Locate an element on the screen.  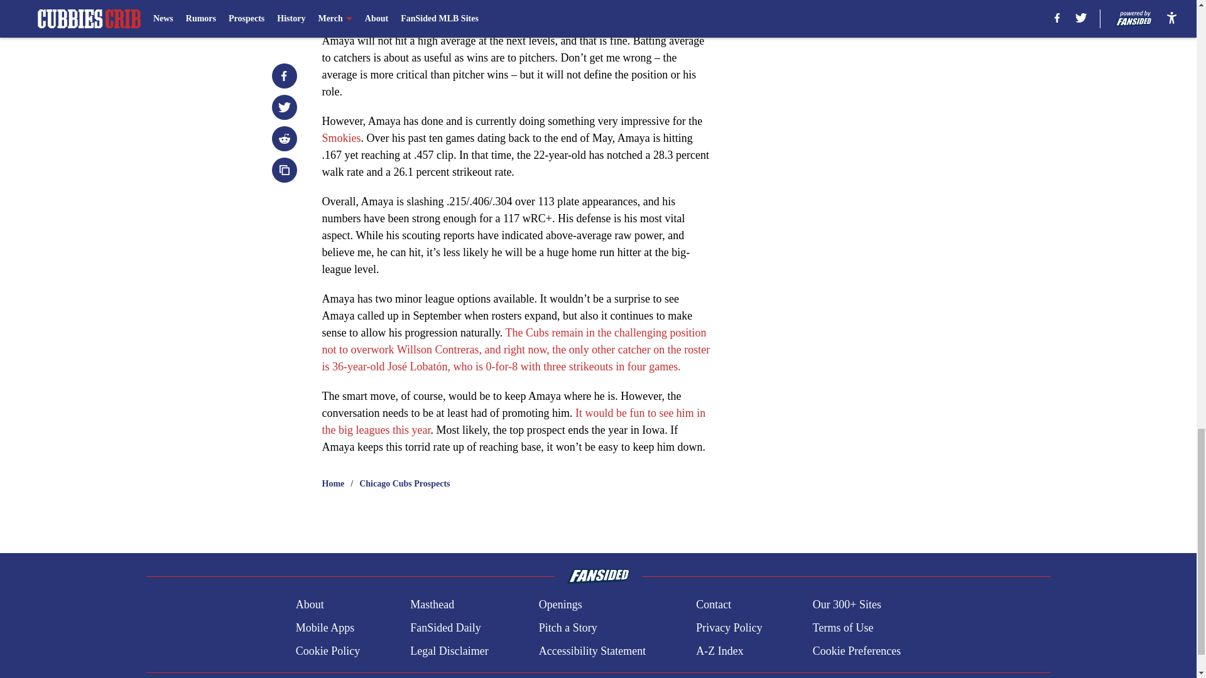
Smokies is located at coordinates (341, 138).